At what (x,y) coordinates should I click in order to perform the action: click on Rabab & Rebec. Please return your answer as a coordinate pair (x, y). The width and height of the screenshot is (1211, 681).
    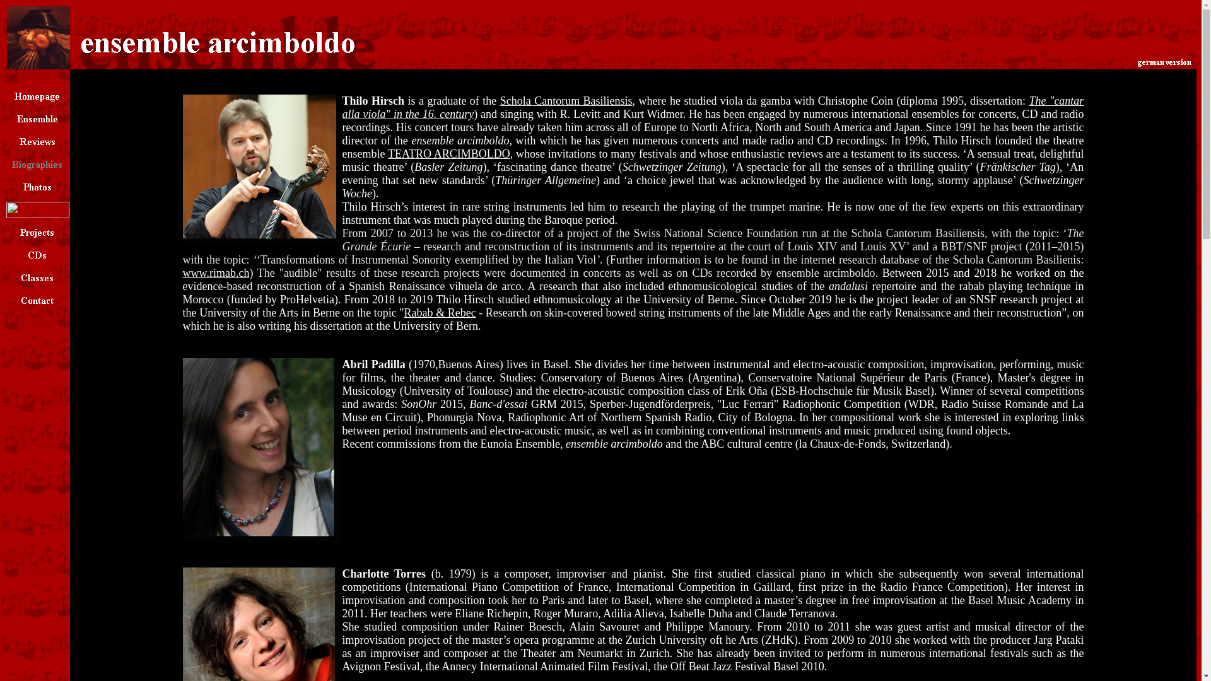
    Looking at the image, I should click on (440, 313).